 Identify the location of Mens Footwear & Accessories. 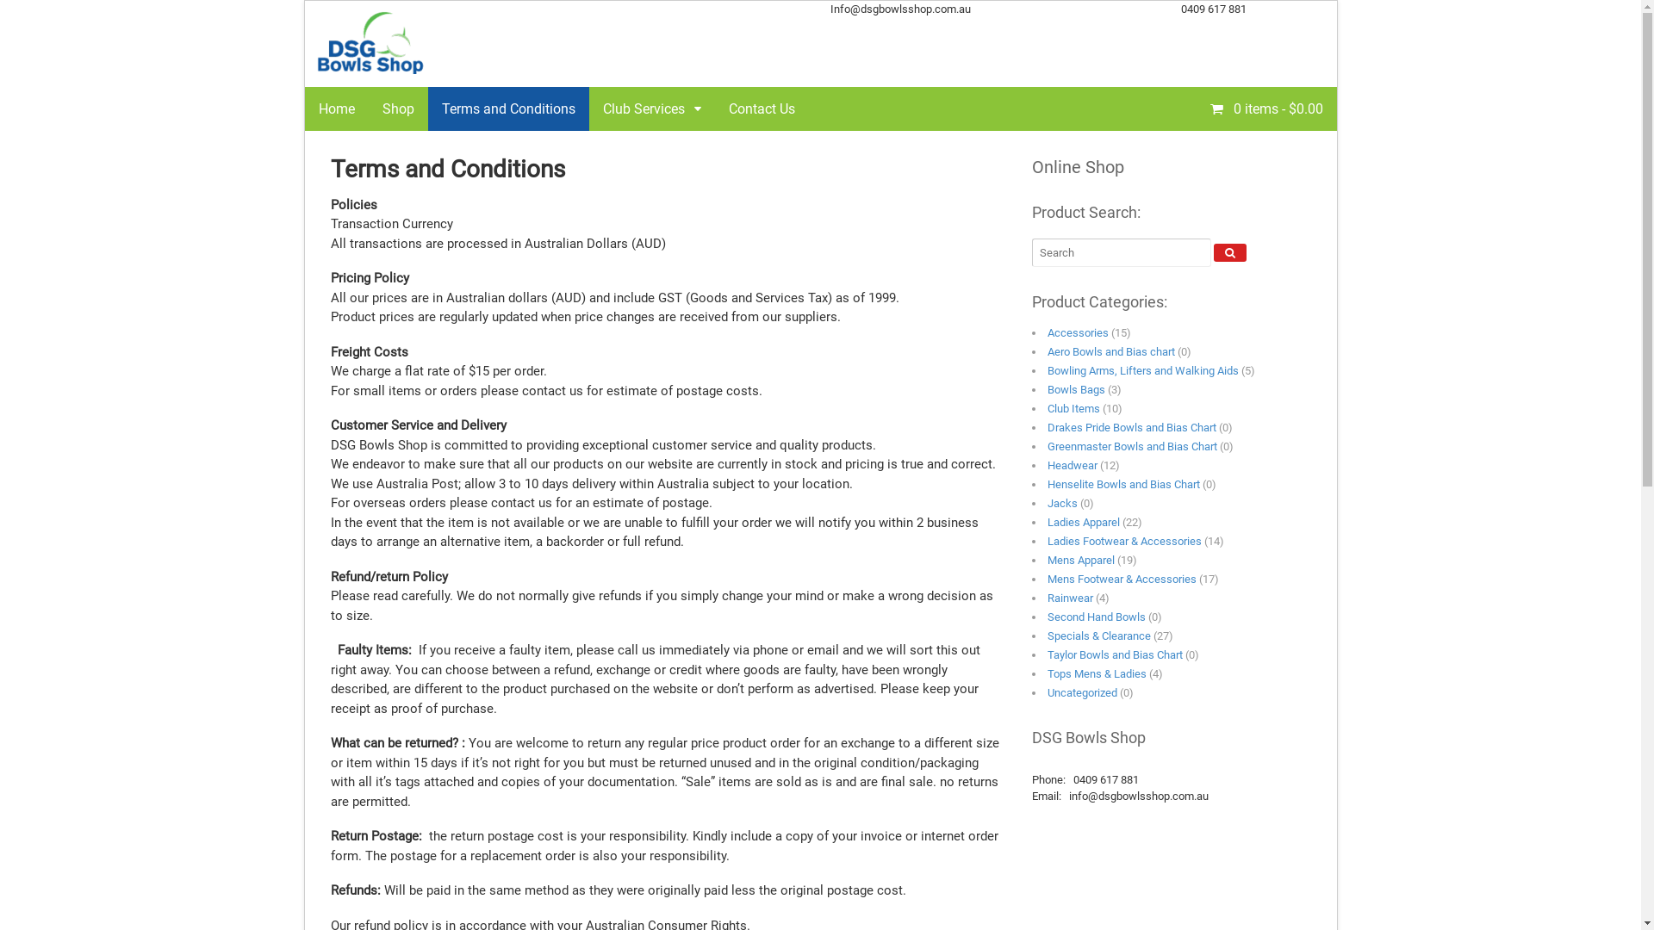
(1122, 579).